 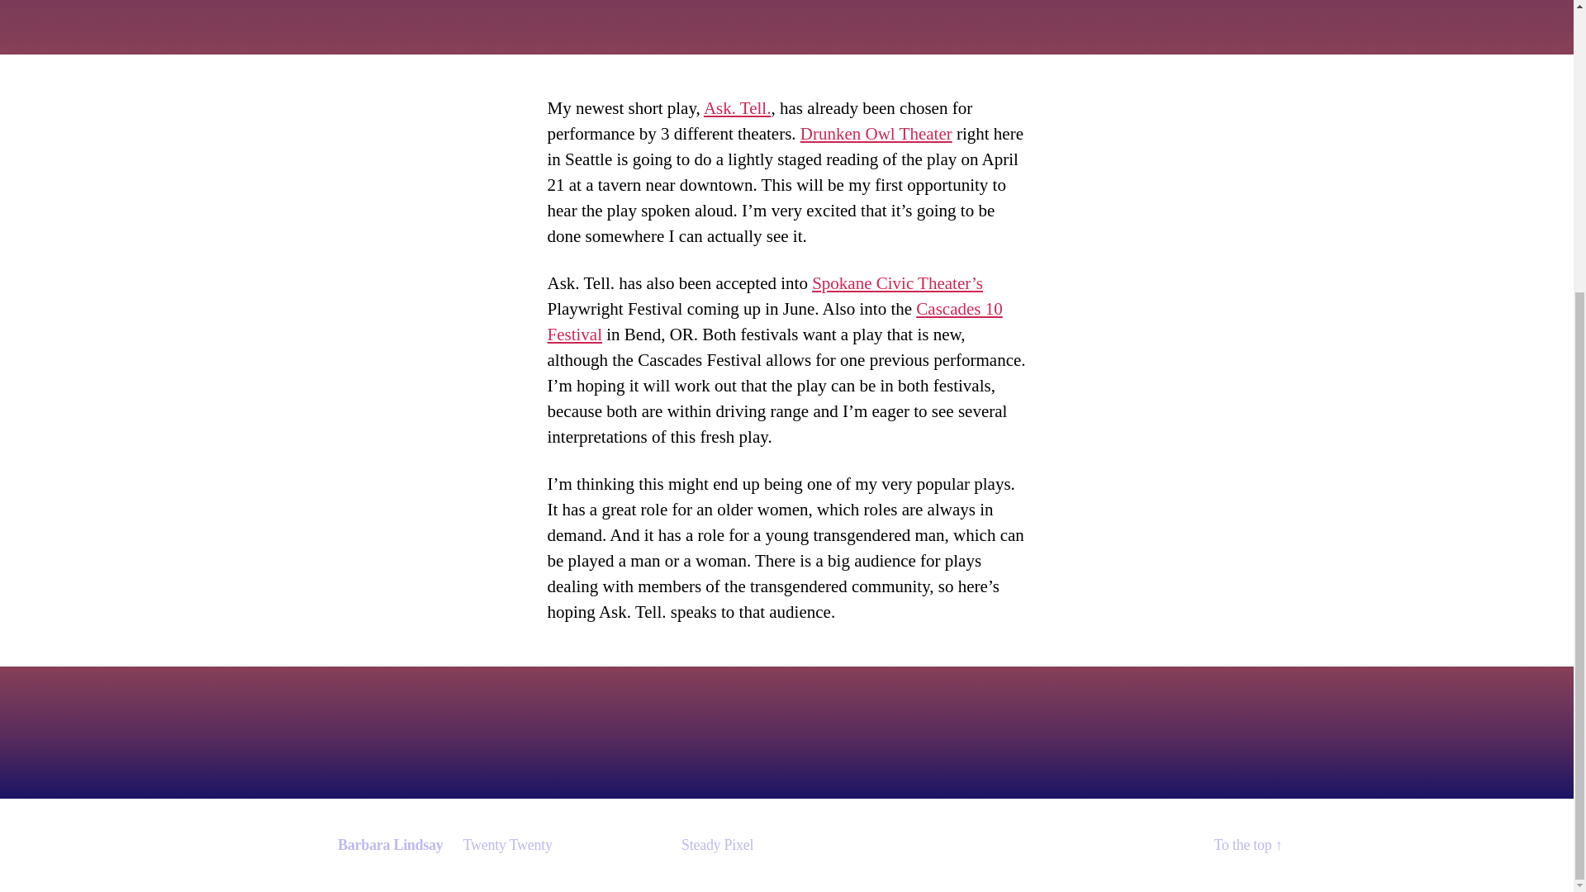 What do you see at coordinates (507, 844) in the screenshot?
I see `Twenty Twenty` at bounding box center [507, 844].